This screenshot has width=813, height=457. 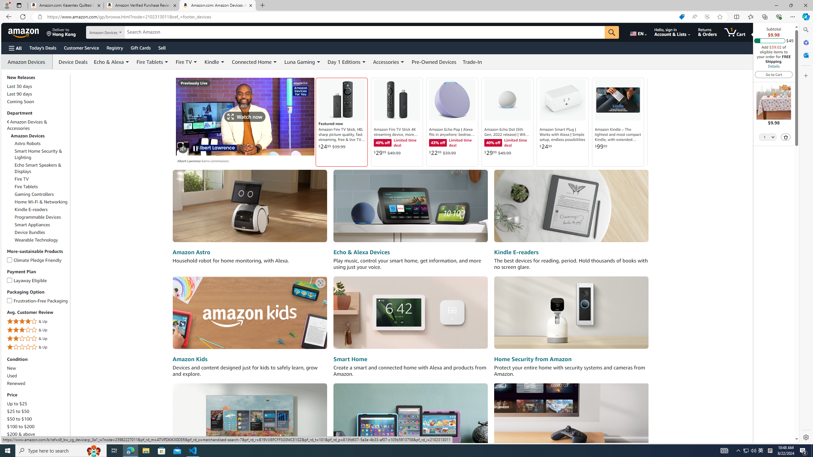 I want to click on Programmable Devices, so click(x=38, y=217).